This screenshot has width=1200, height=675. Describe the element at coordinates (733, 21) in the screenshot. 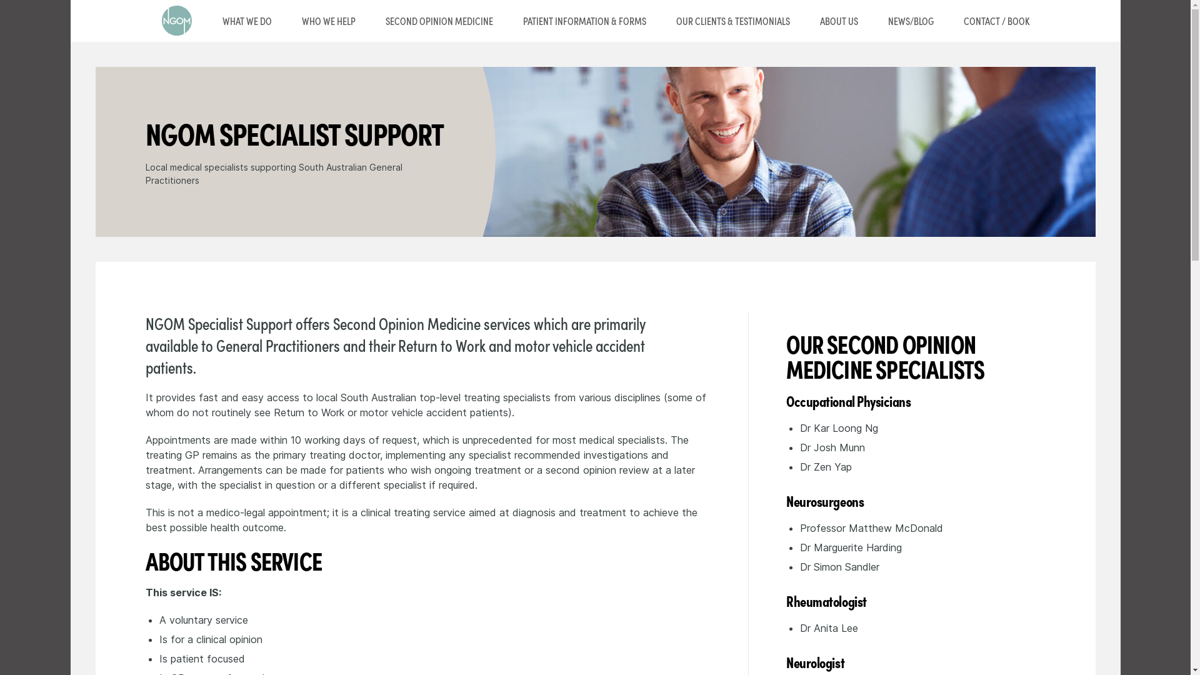

I see `OUR CLIENTS & TESTIMONIALS` at that location.